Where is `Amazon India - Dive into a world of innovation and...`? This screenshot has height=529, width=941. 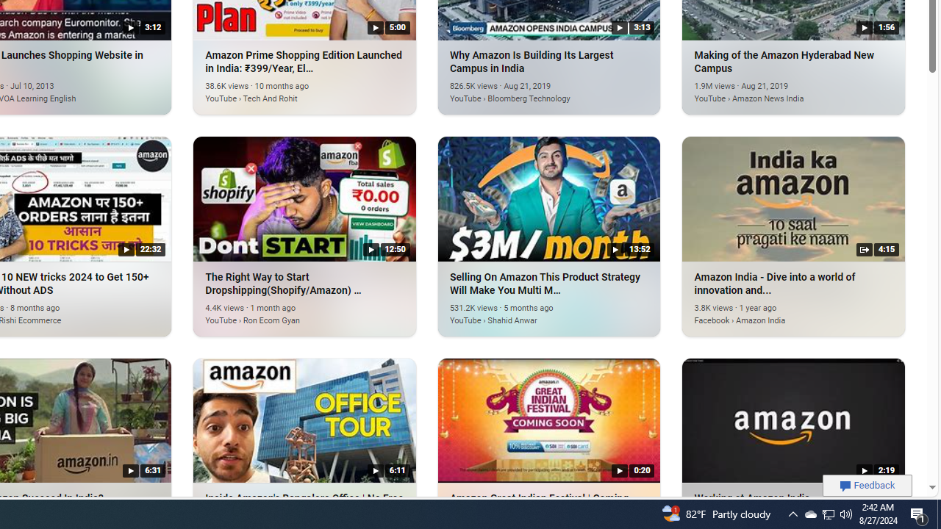 Amazon India - Dive into a world of innovation and... is located at coordinates (794, 198).